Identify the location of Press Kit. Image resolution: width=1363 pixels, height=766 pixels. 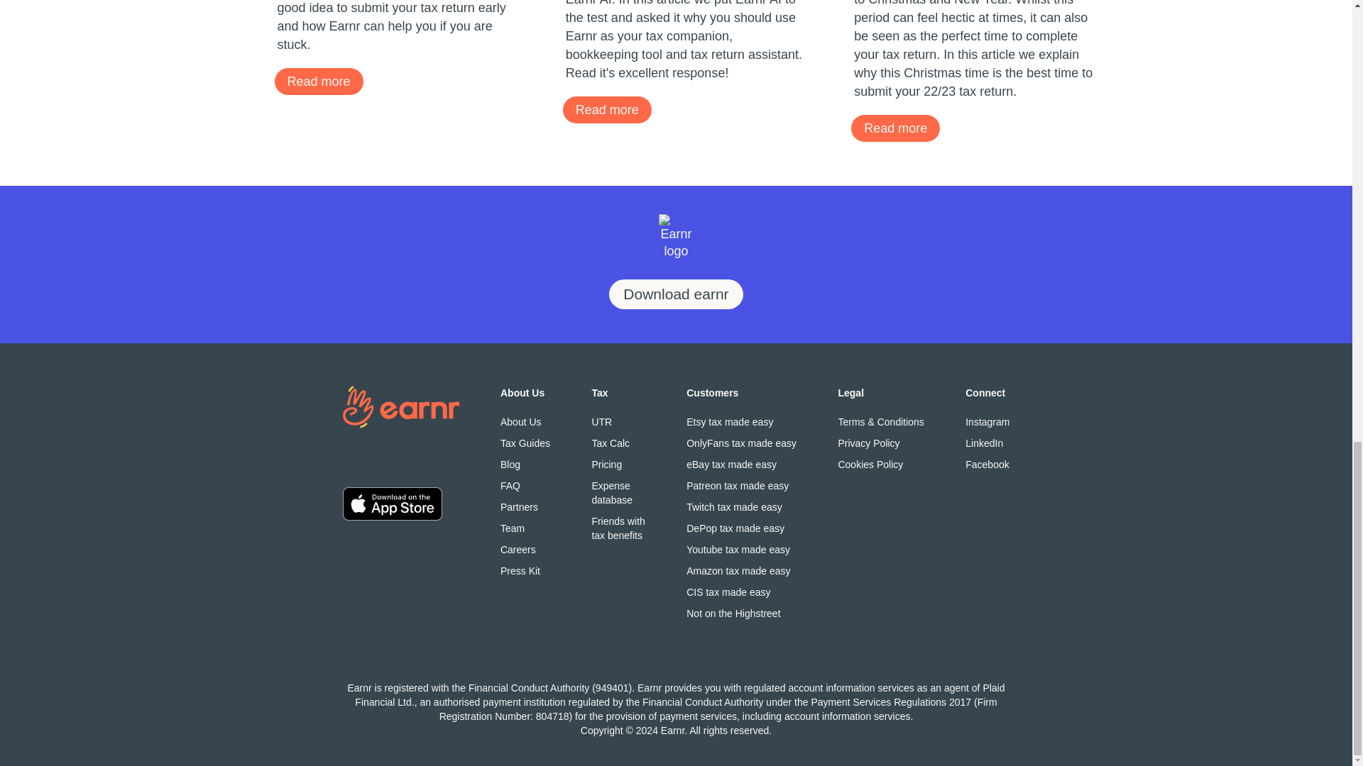
(525, 549).